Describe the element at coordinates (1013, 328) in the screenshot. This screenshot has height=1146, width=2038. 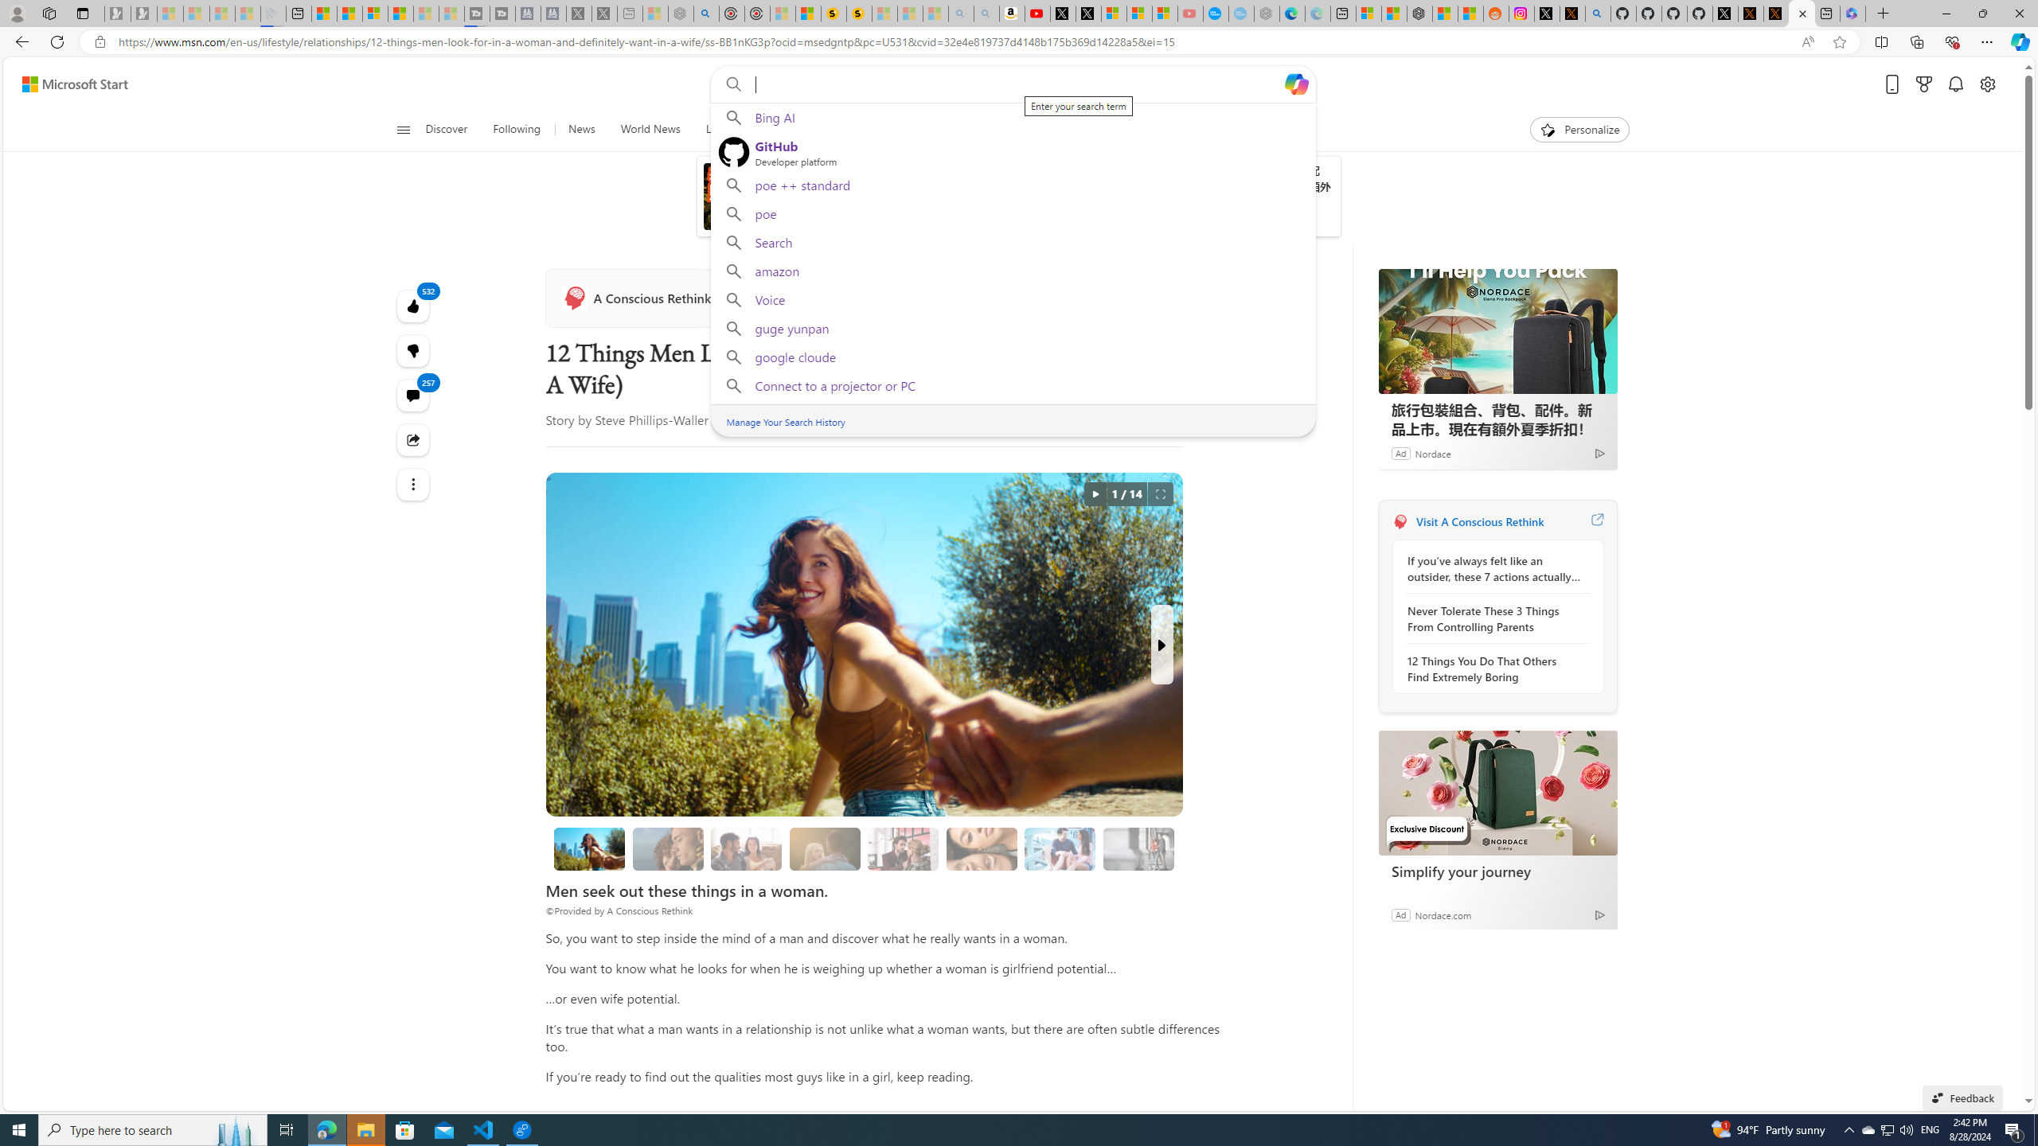
I see `guge yunpan` at that location.